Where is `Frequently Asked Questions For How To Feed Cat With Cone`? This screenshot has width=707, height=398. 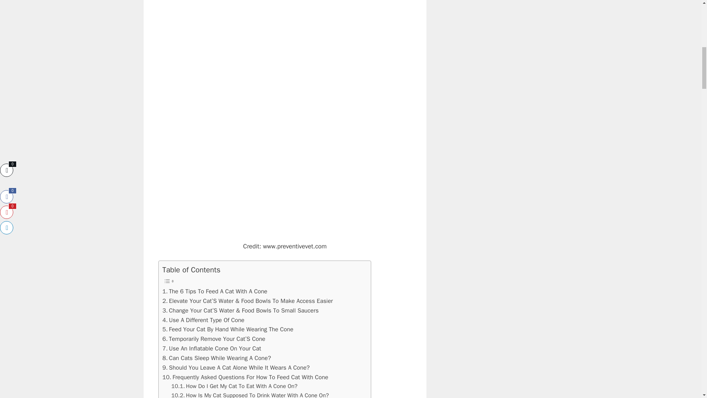 Frequently Asked Questions For How To Feed Cat With Cone is located at coordinates (245, 377).